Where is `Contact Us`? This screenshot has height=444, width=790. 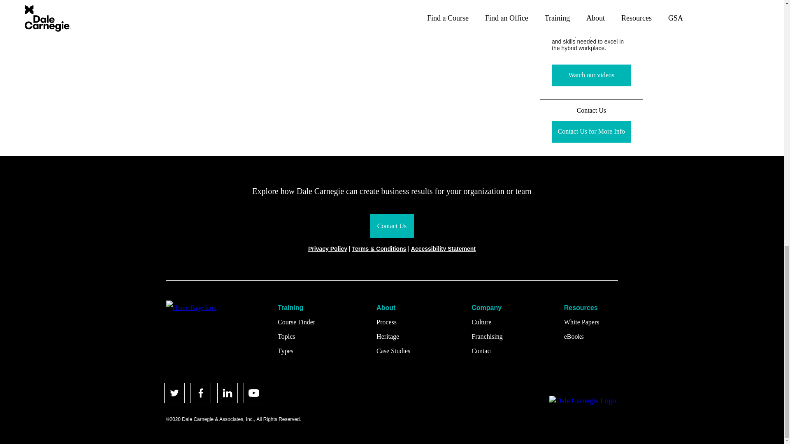
Contact Us is located at coordinates (392, 226).